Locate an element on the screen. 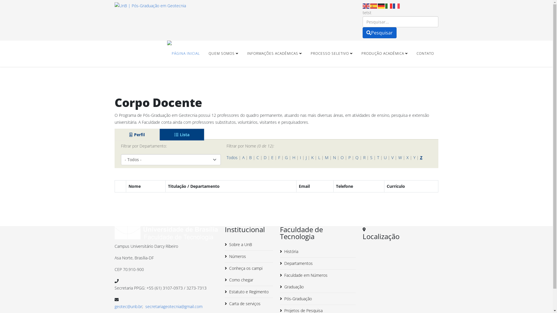 The image size is (557, 313). A is located at coordinates (243, 158).